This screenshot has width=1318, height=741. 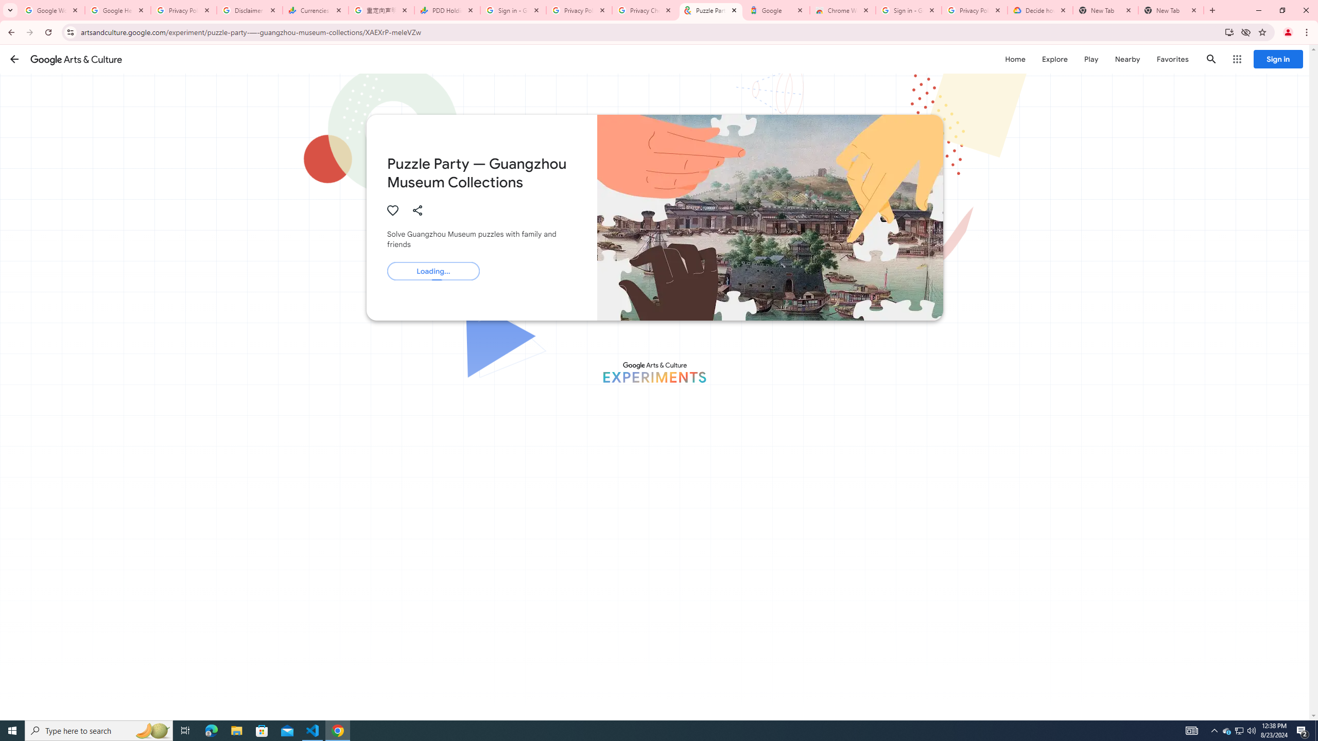 I want to click on Authenticate to favorite this asset., so click(x=392, y=210).